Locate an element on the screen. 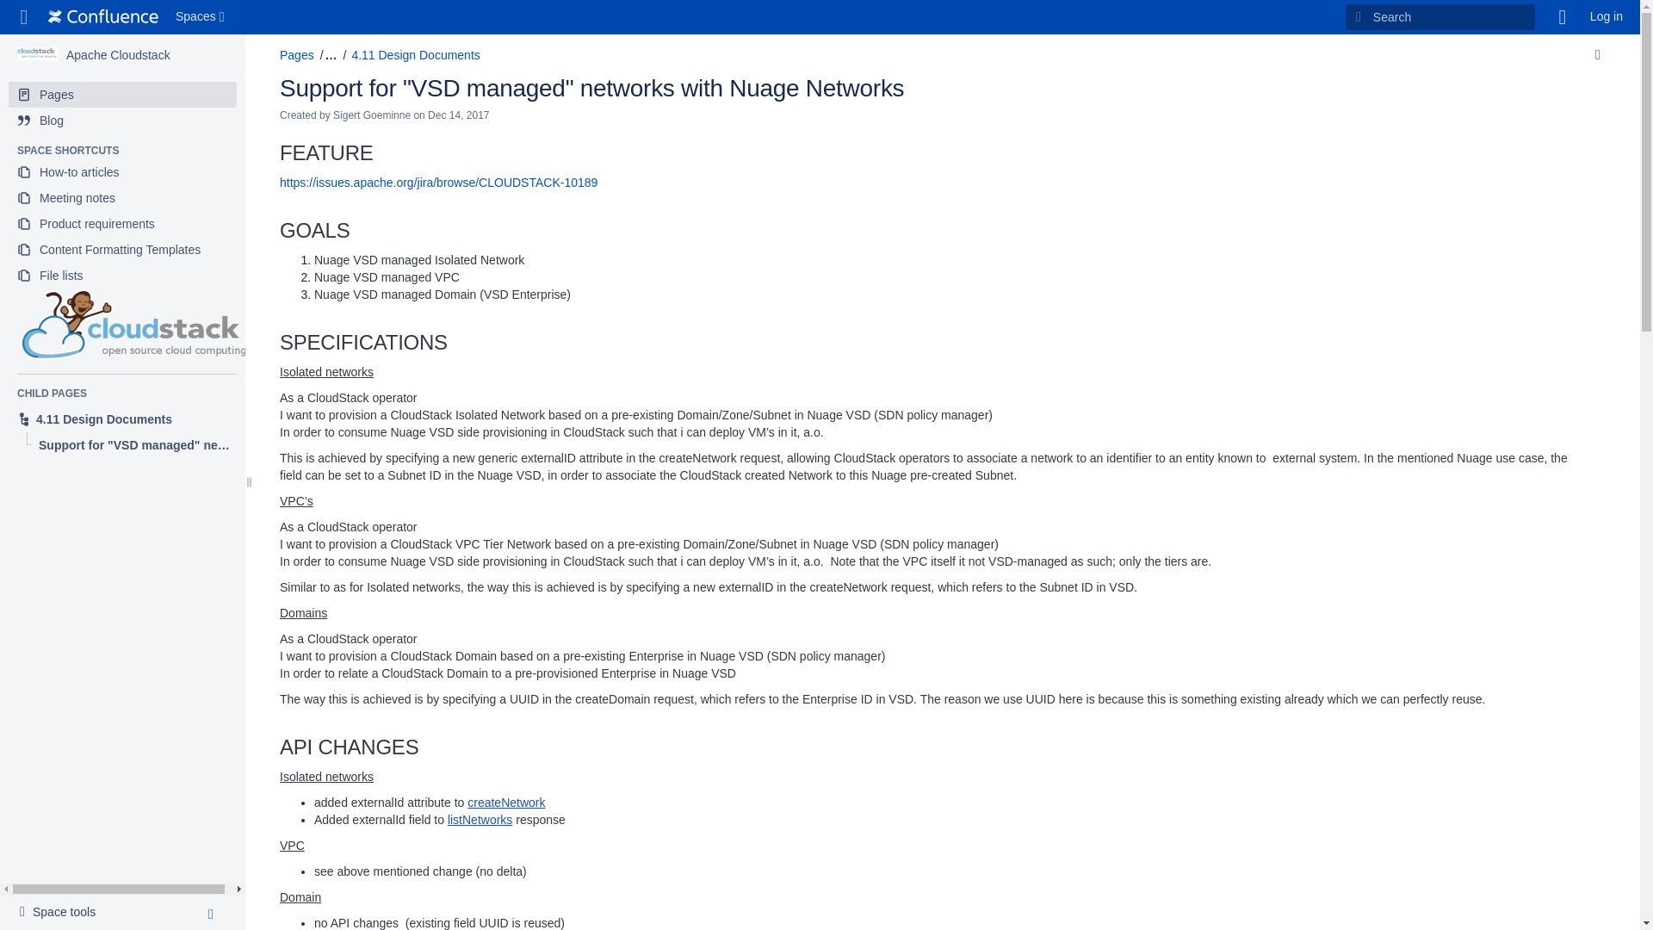  Pages is located at coordinates (122, 95).